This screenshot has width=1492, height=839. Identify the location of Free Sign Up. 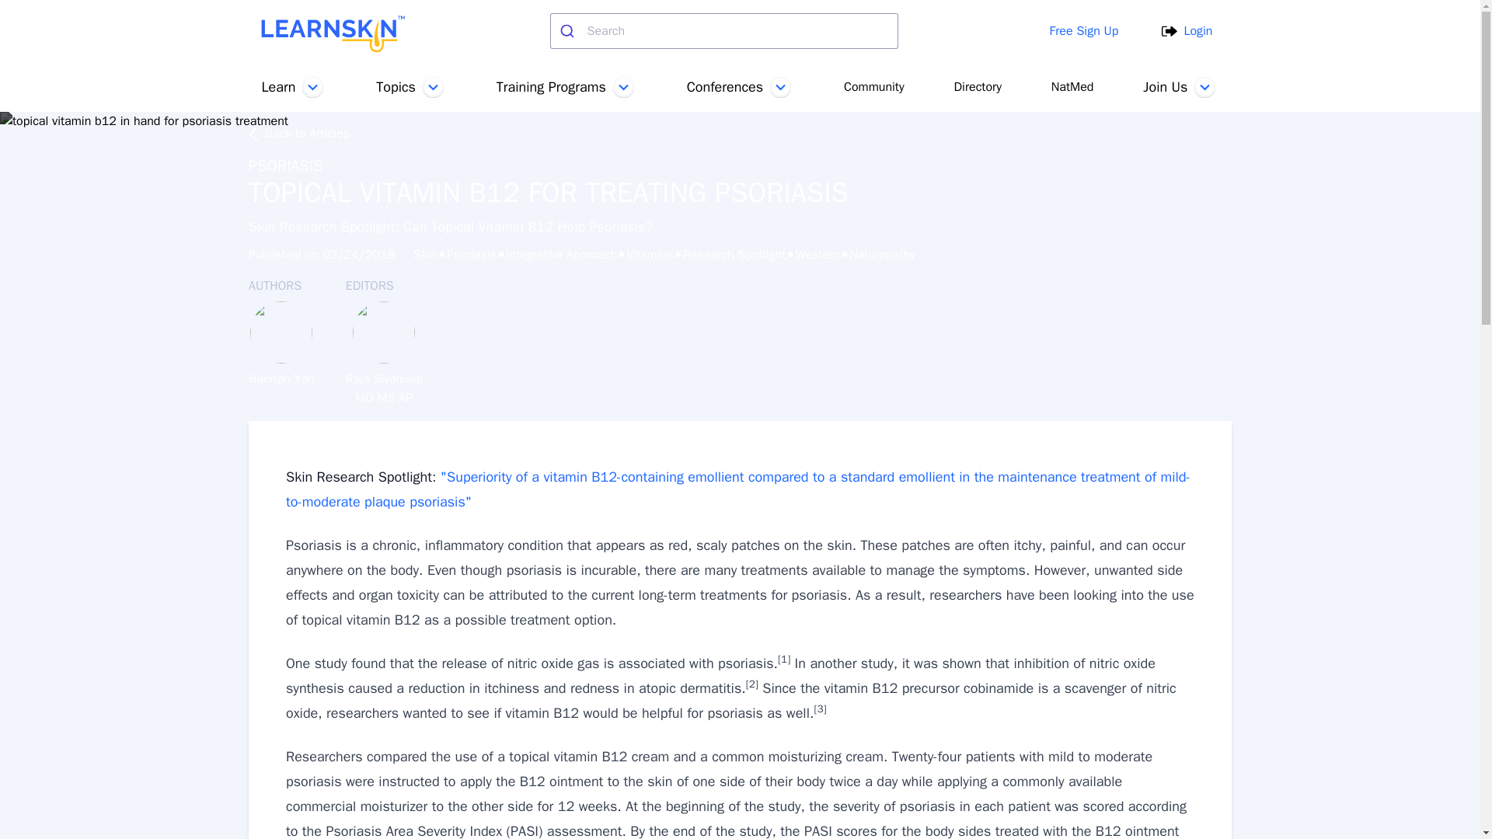
(1085, 31).